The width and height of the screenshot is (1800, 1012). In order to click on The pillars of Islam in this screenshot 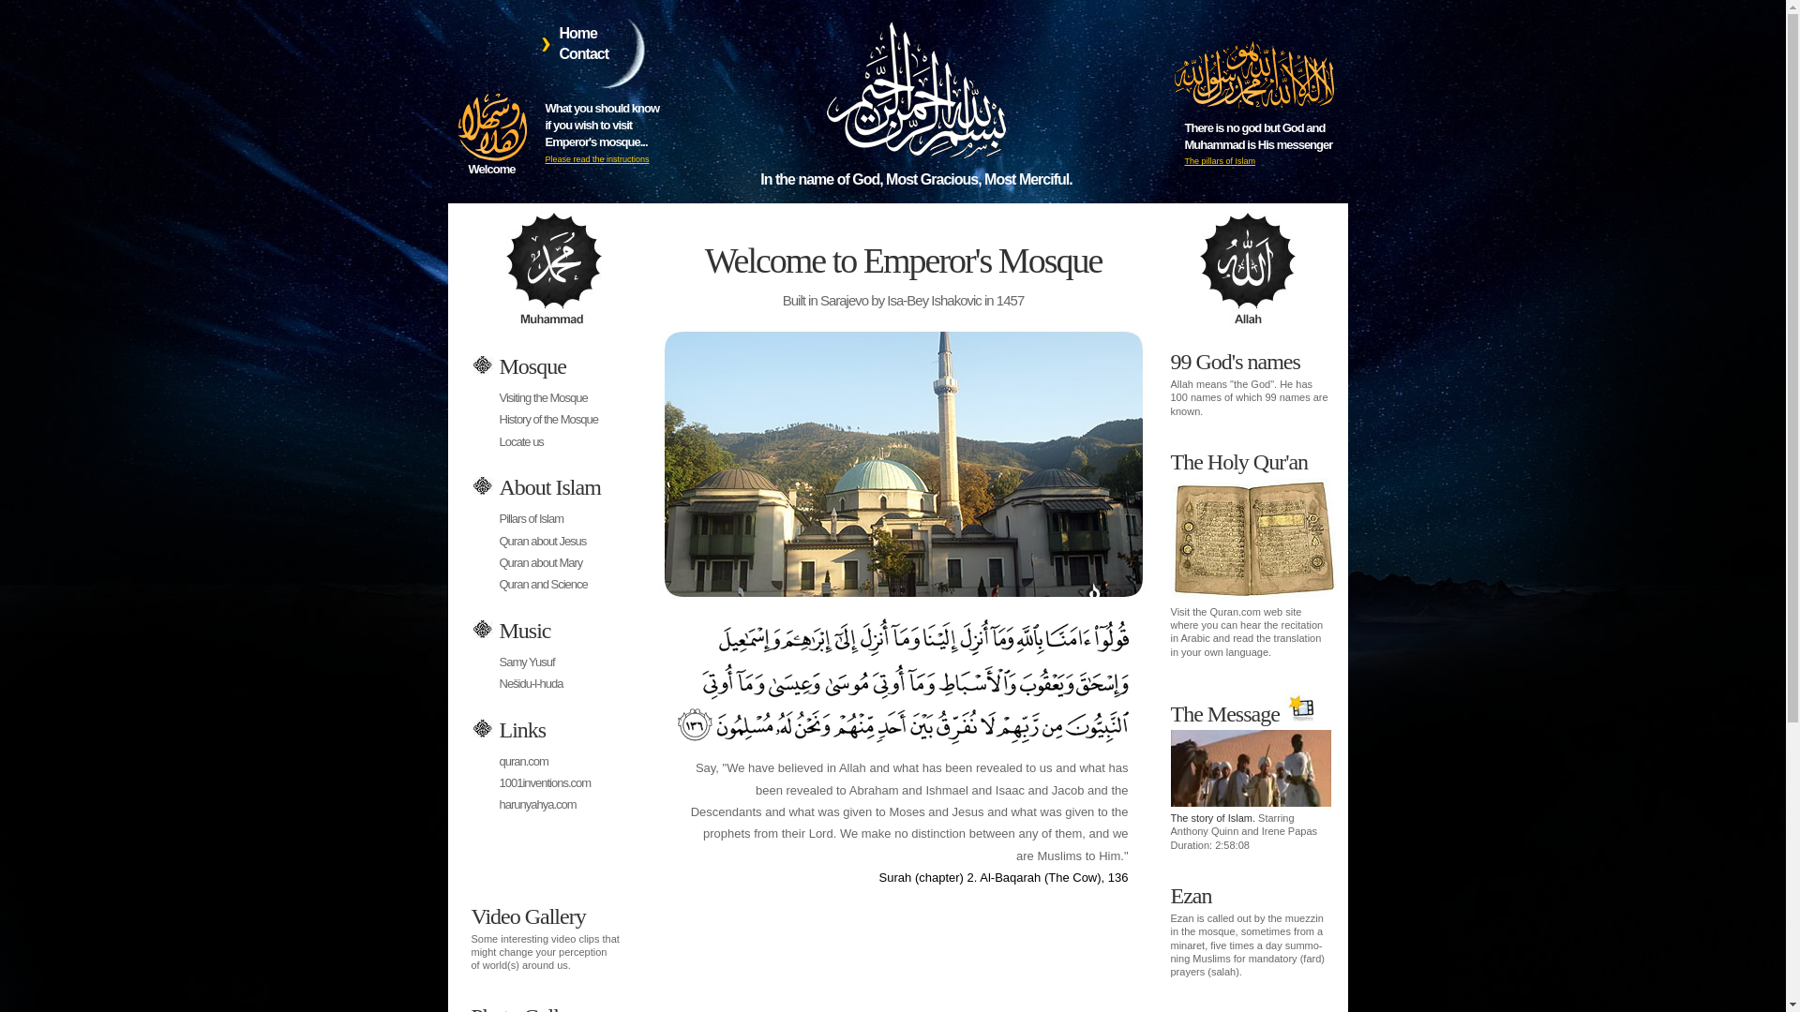, I will do `click(1221, 161)`.